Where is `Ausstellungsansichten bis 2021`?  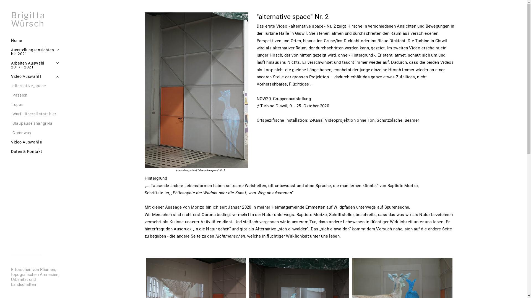 Ausstellungsansichten bis 2021 is located at coordinates (33, 52).